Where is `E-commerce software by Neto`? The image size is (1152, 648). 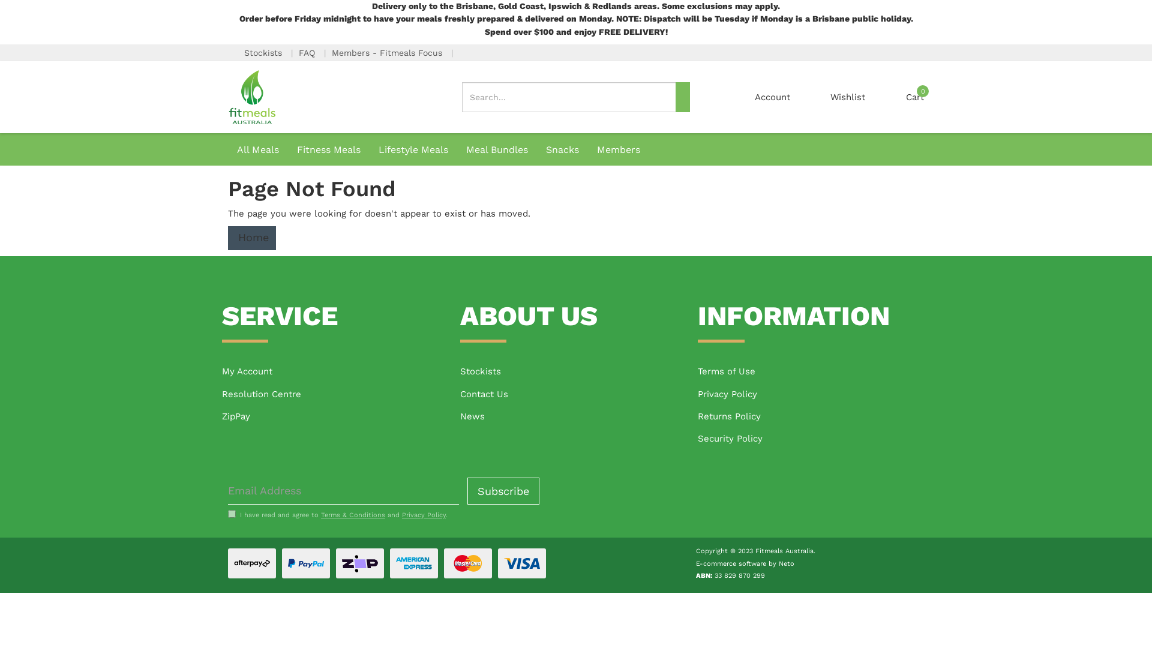 E-commerce software by Neto is located at coordinates (745, 564).